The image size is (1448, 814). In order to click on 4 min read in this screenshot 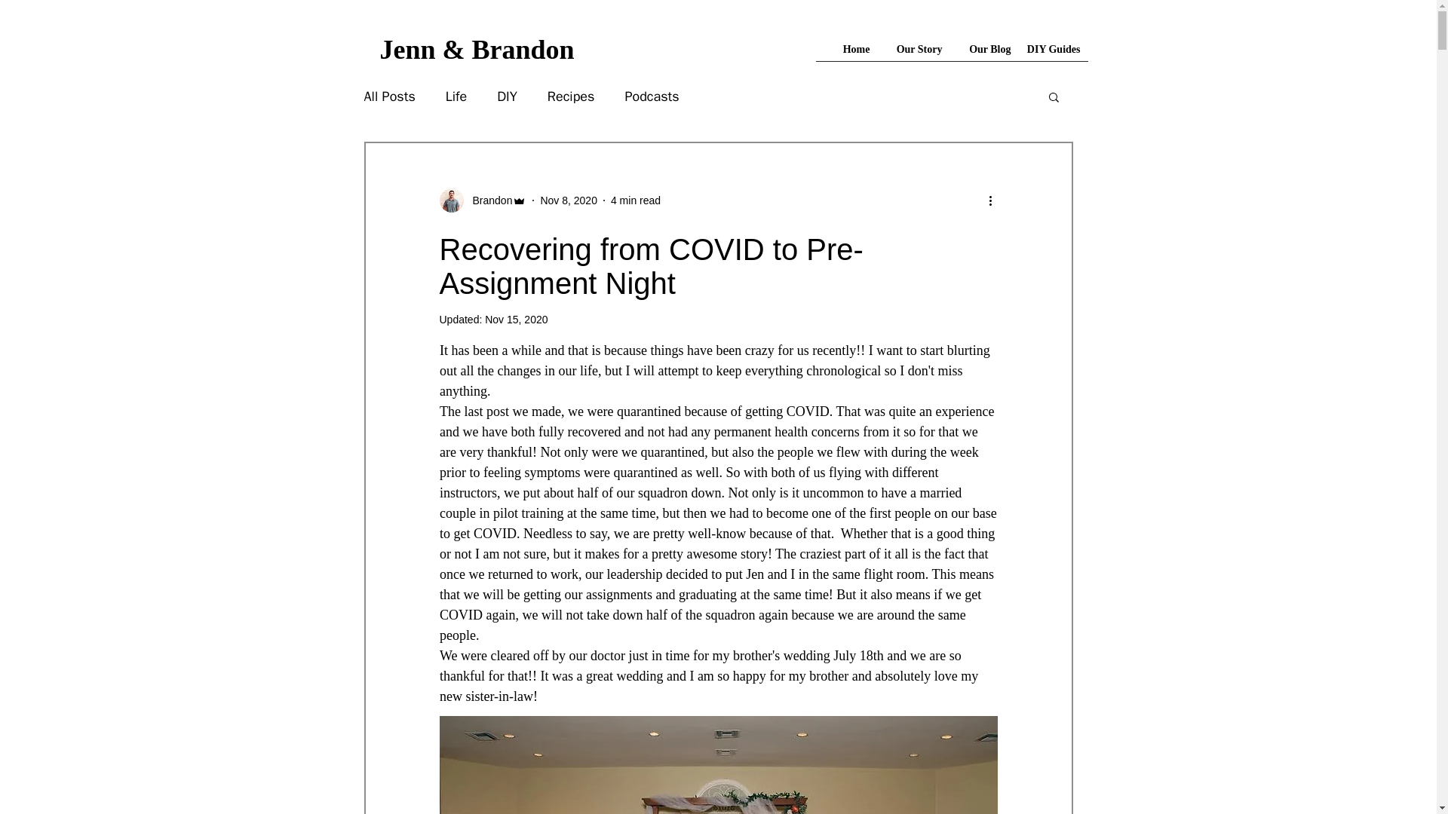, I will do `click(635, 200)`.